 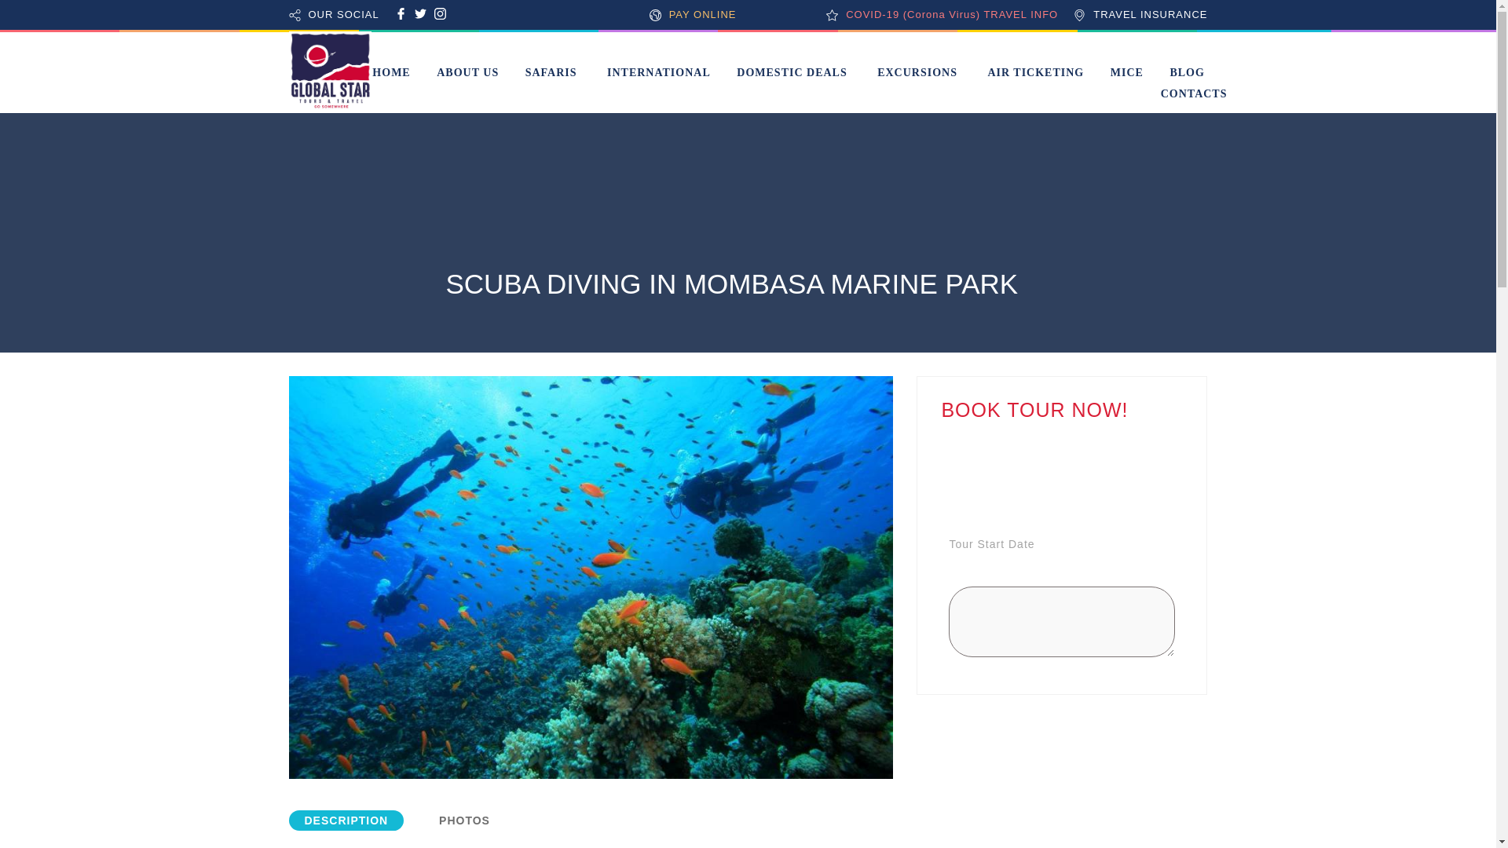 I want to click on HOME, so click(x=391, y=72).